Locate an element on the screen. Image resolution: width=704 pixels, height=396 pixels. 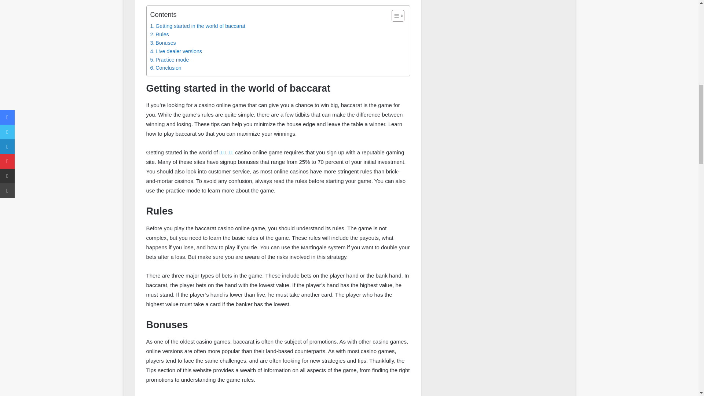
Getting started in the world of baccarat is located at coordinates (198, 26).